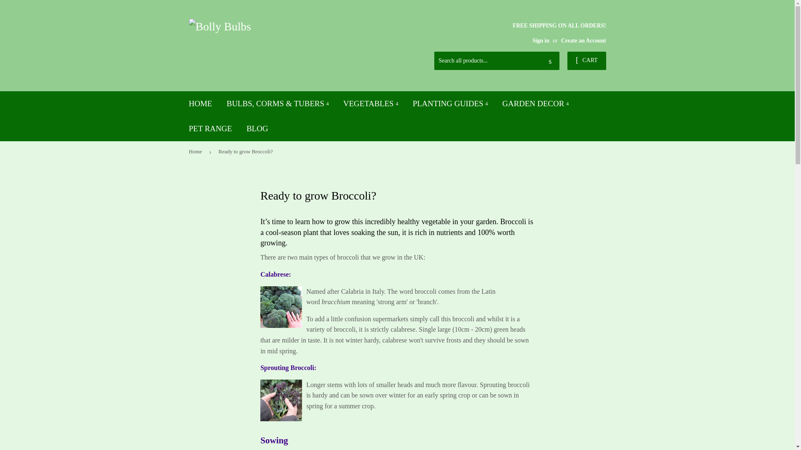 The image size is (801, 450). What do you see at coordinates (586, 61) in the screenshot?
I see `CART` at bounding box center [586, 61].